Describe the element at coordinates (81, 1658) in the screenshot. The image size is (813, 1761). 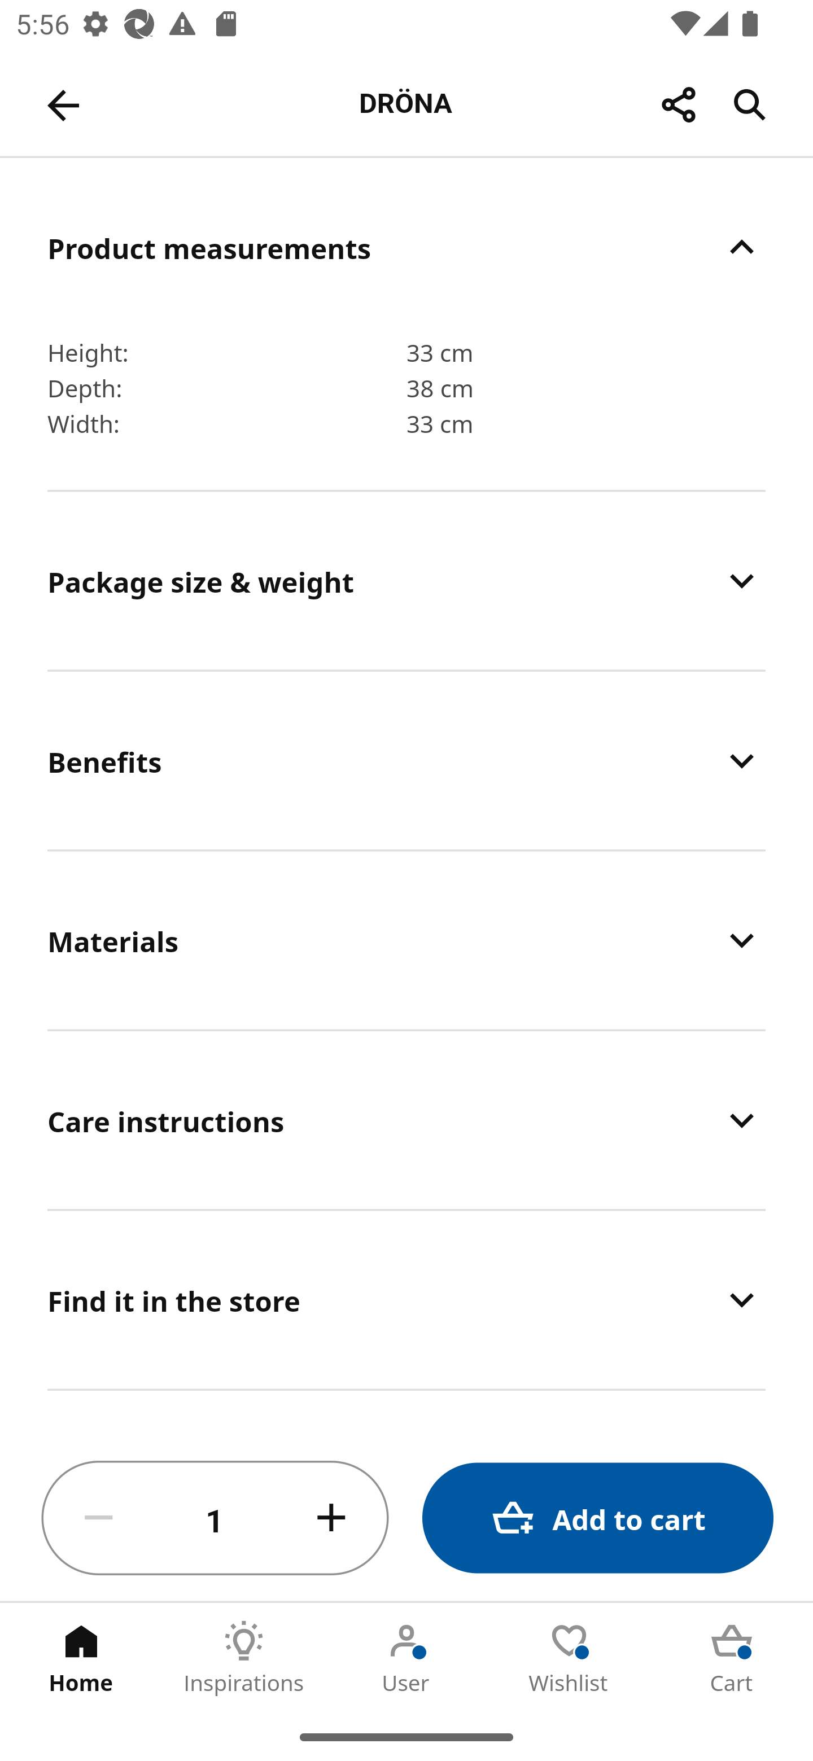
I see `Home
Tab 1 of 5` at that location.